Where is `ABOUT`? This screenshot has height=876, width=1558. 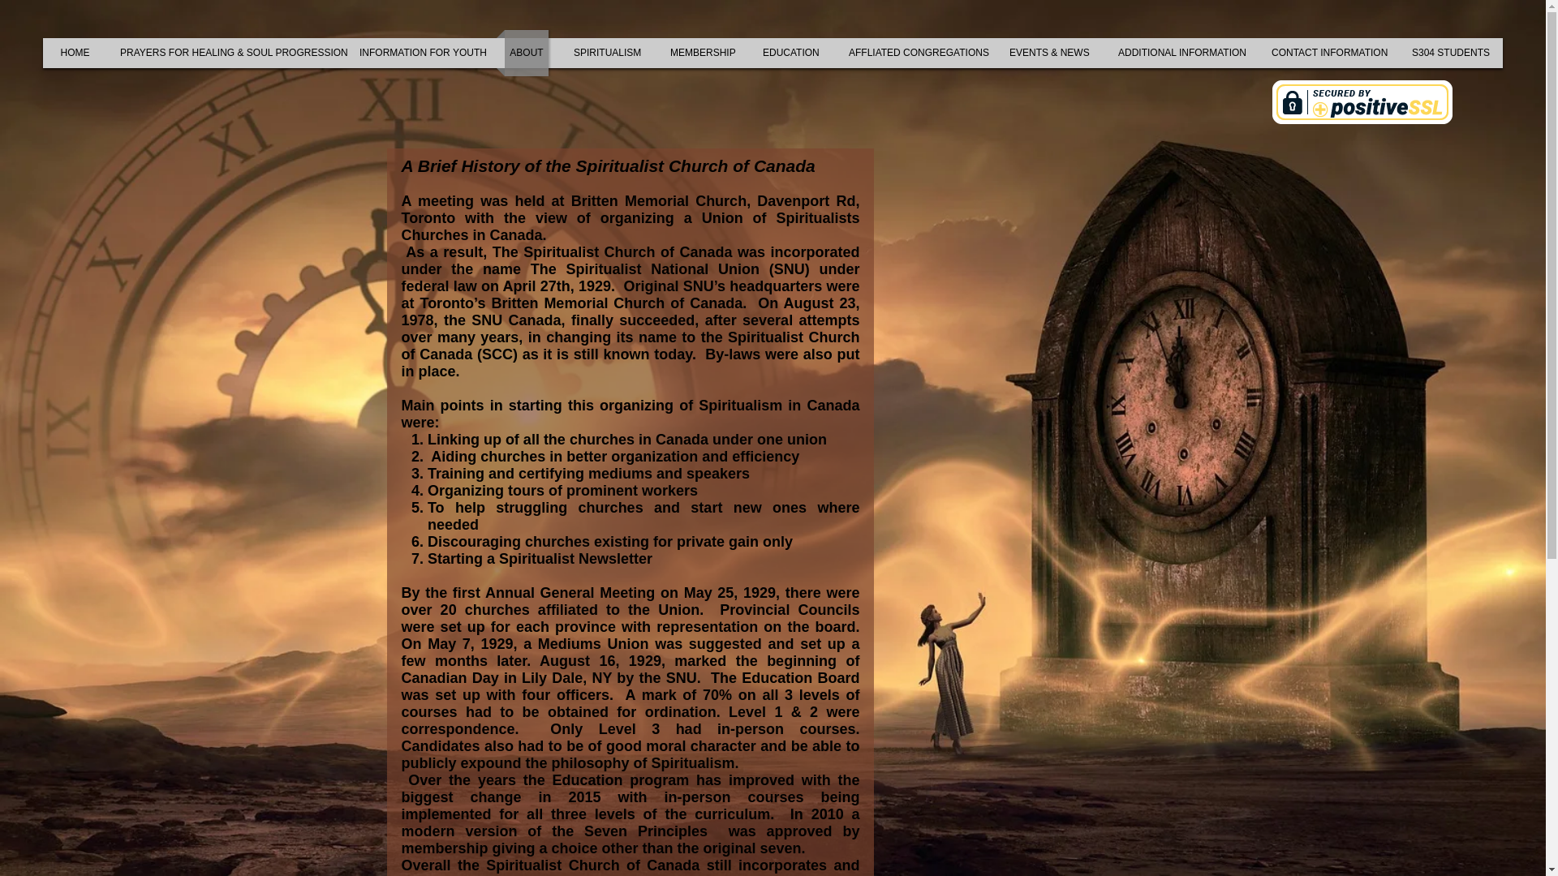
ABOUT is located at coordinates (526, 52).